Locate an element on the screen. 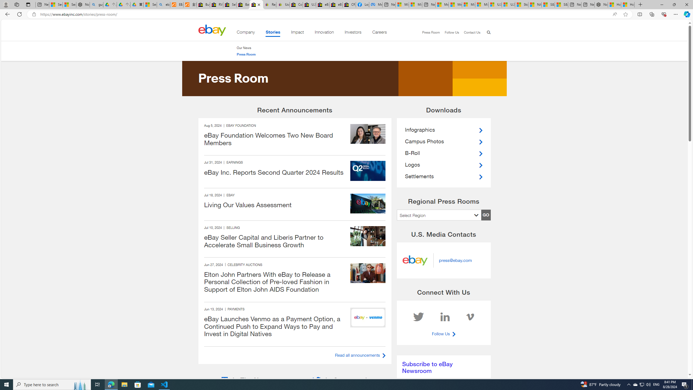  Log into Facebook is located at coordinates (362, 5).